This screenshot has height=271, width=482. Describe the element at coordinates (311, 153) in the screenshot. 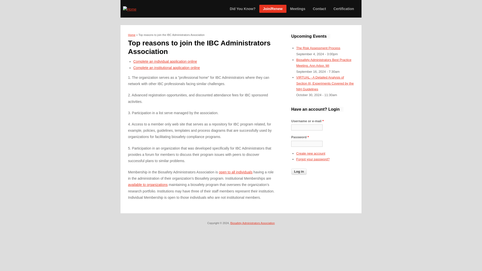

I see `Create a new user account.` at that location.